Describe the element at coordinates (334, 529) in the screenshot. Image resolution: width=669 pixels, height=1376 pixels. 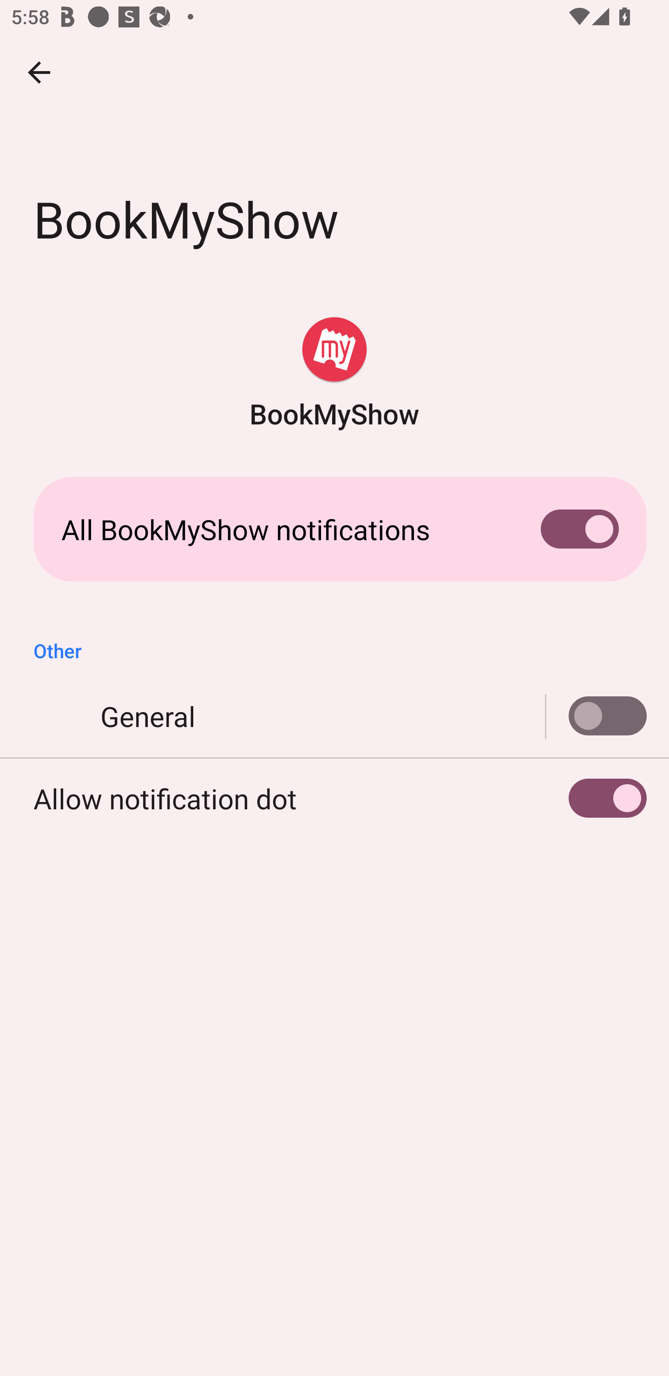
I see `All BookMyShow notifications` at that location.